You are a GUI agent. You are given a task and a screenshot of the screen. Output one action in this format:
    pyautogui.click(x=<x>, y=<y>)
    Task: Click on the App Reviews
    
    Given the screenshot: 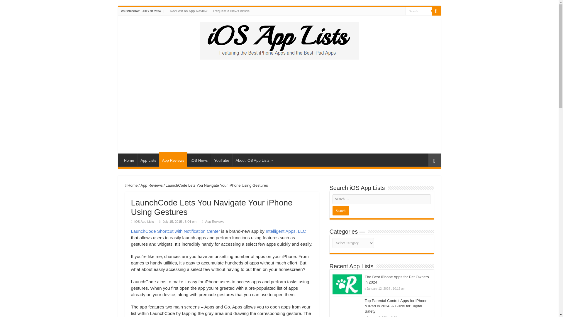 What is the action you would take?
    pyautogui.click(x=151, y=186)
    